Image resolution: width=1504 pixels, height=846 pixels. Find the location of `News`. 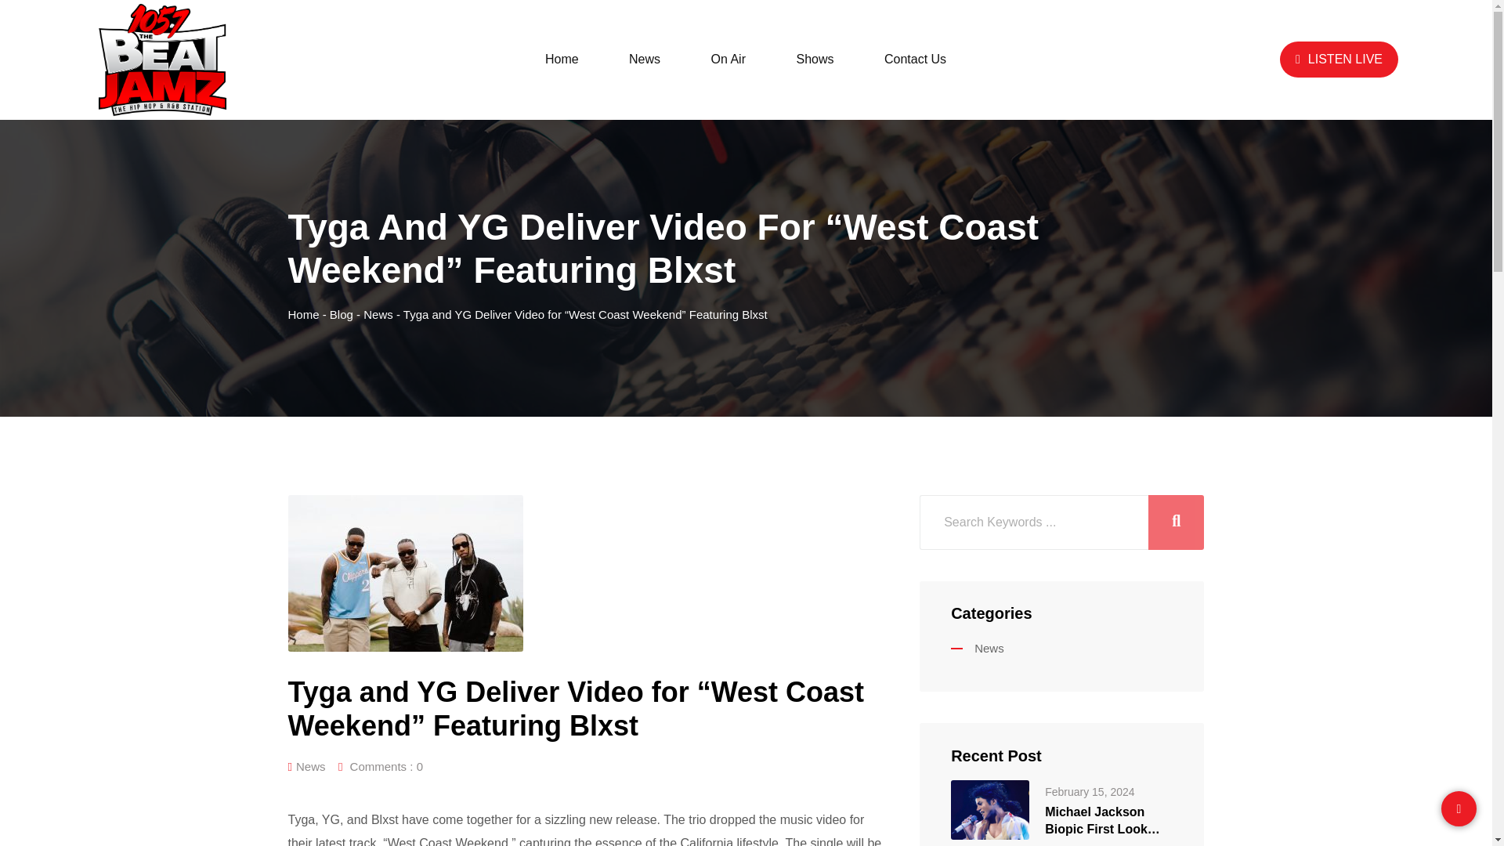

News is located at coordinates (645, 60).